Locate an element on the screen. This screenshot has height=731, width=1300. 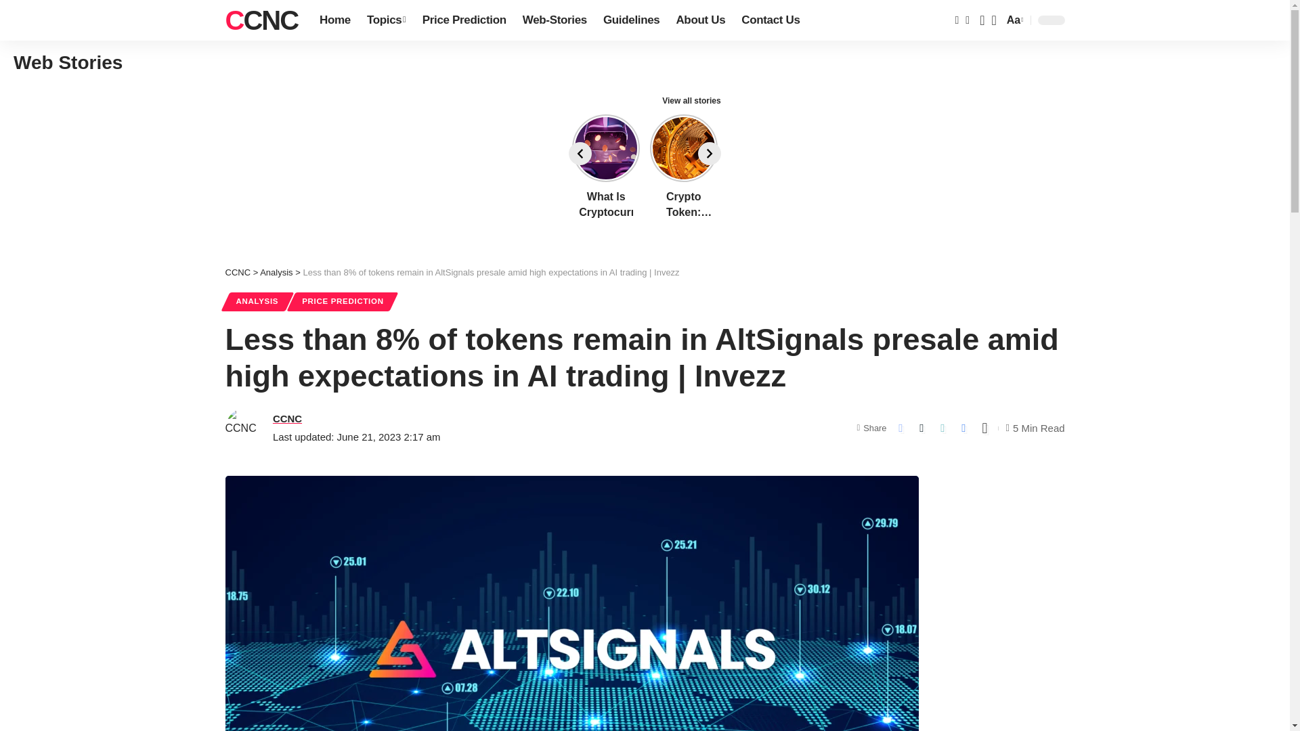
CCNC is located at coordinates (261, 20).